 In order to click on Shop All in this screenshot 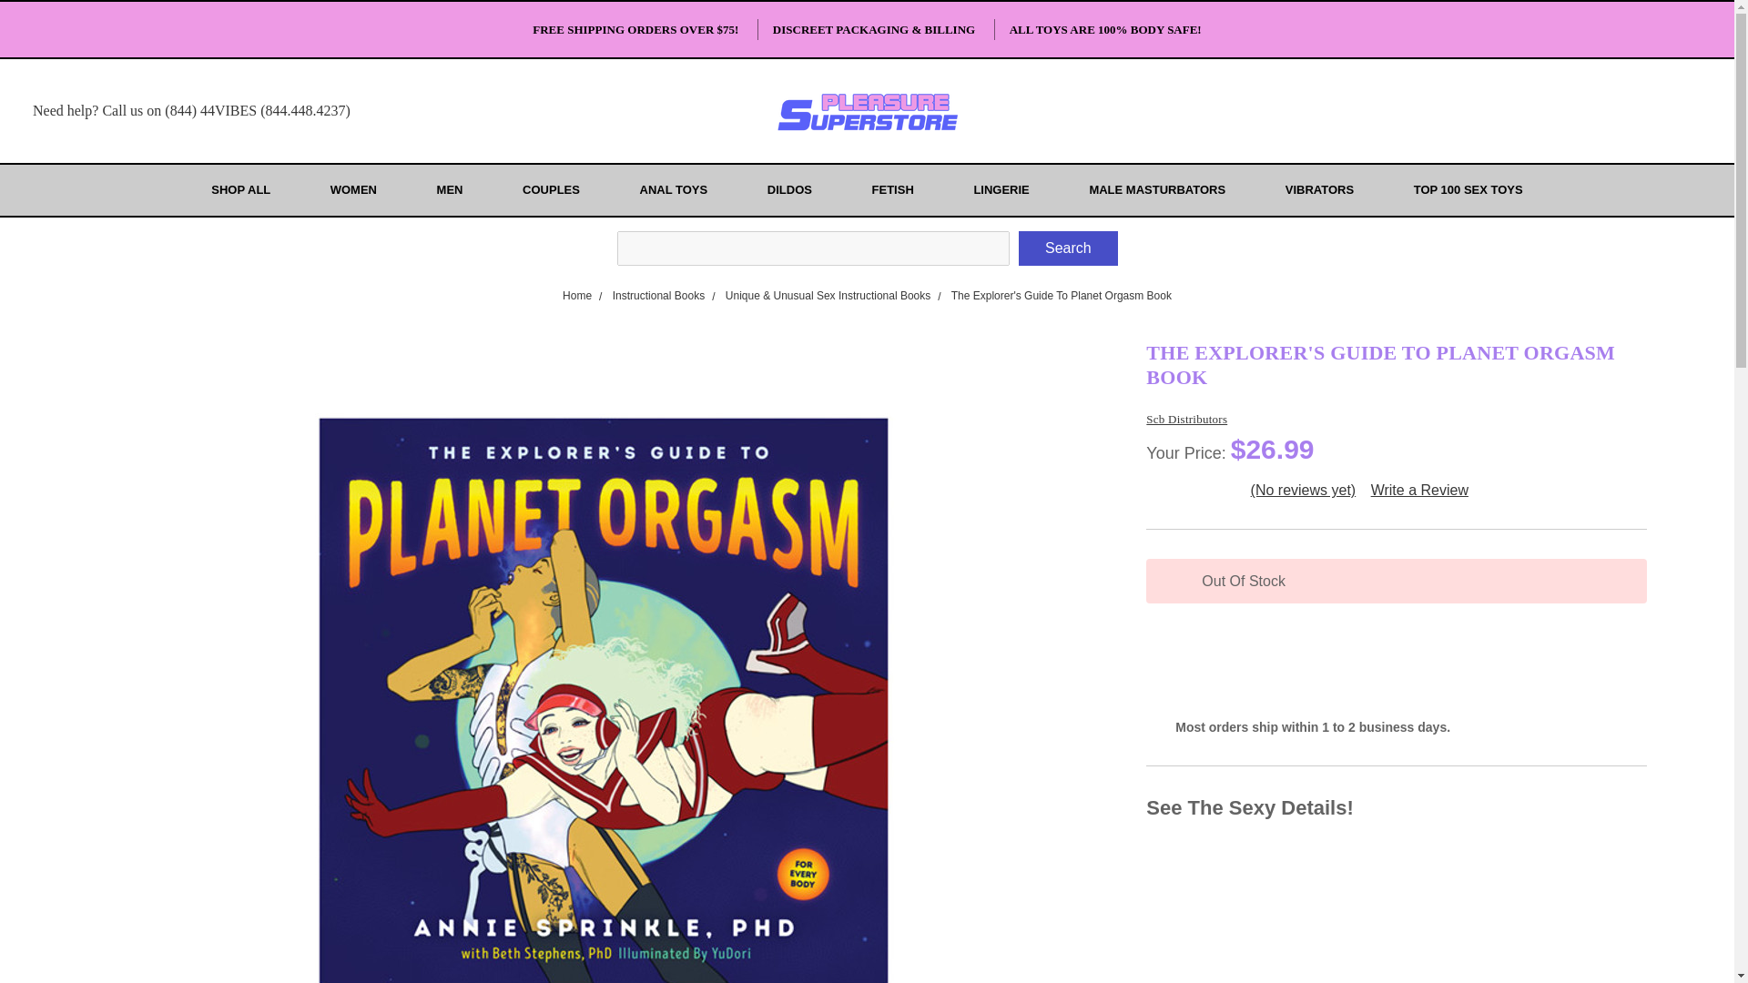, I will do `click(248, 189)`.